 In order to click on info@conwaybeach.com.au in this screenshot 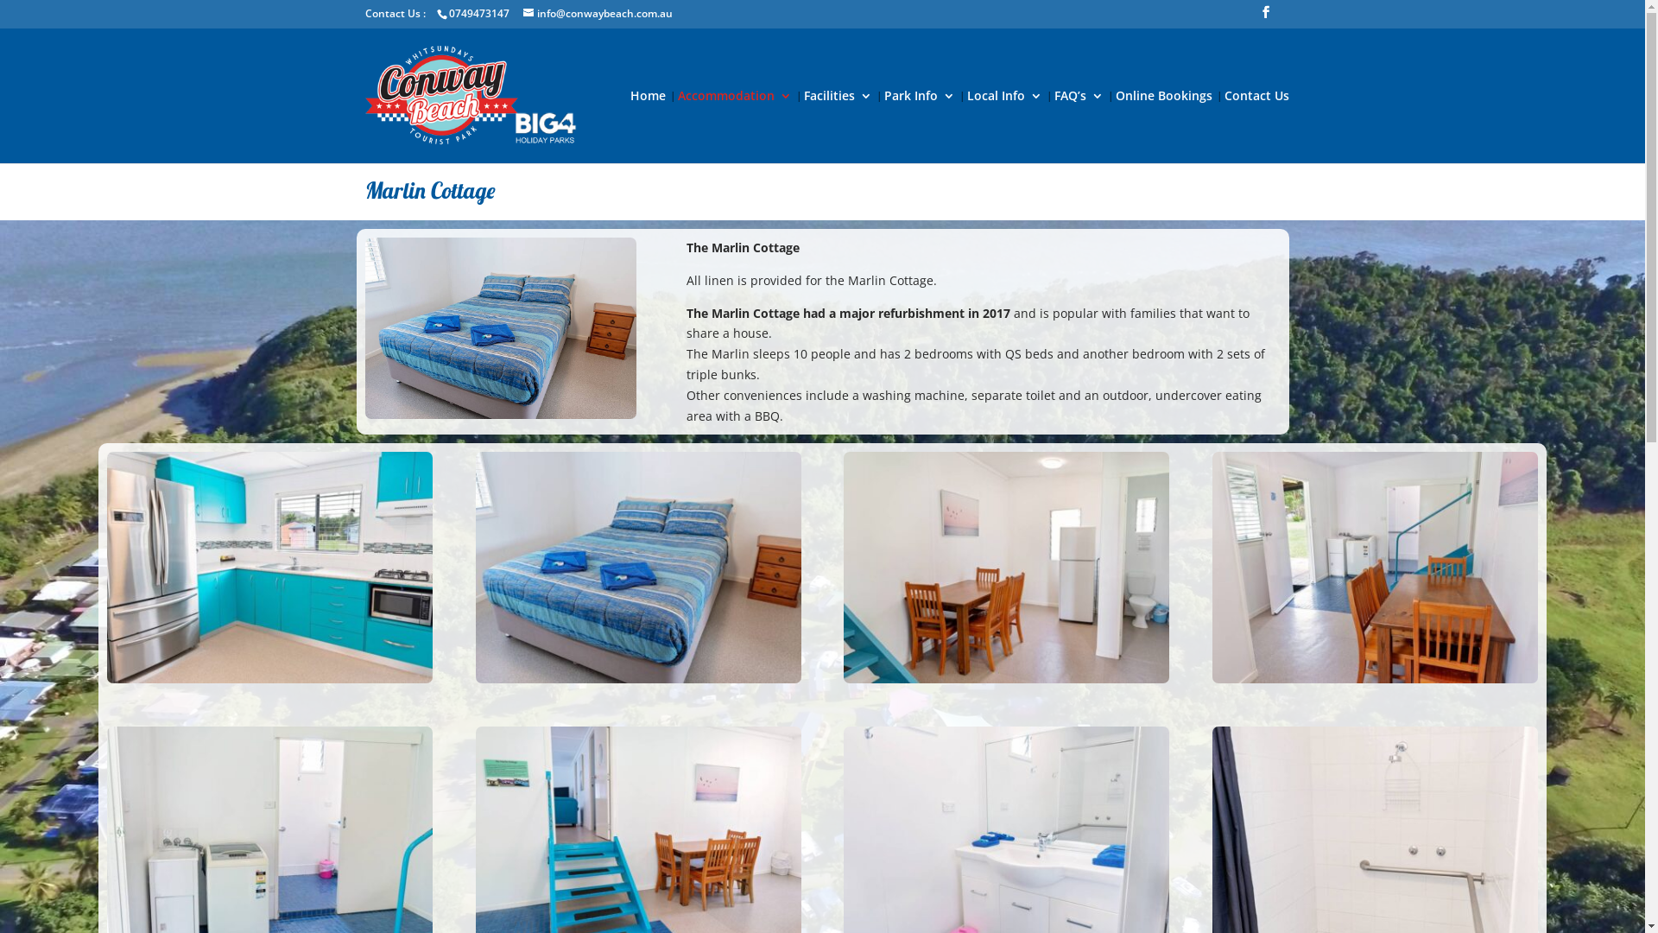, I will do `click(598, 14)`.